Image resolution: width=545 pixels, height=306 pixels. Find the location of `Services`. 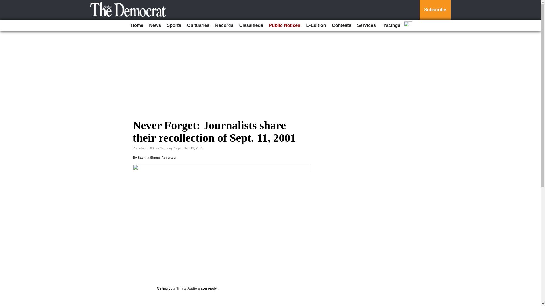

Services is located at coordinates (366, 25).